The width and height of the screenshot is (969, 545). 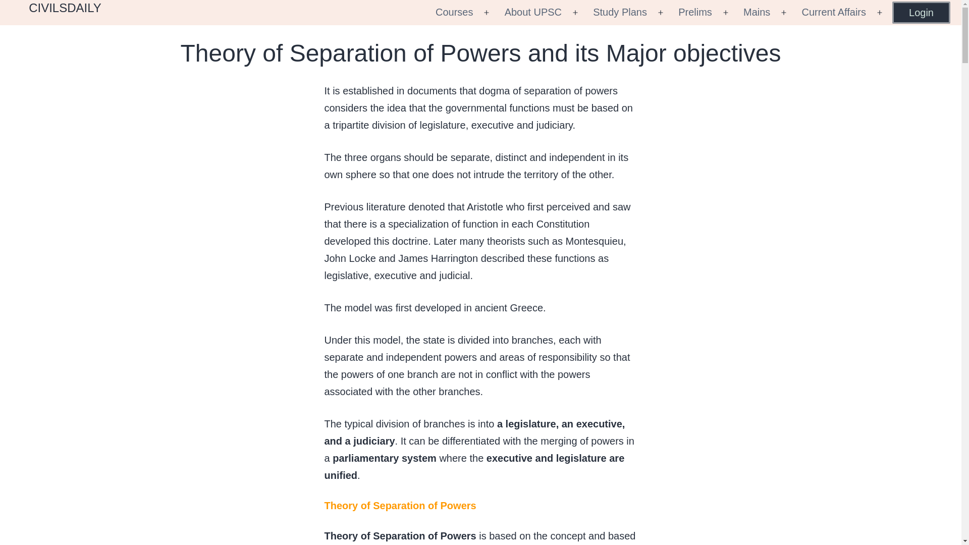 What do you see at coordinates (834, 12) in the screenshot?
I see `Current Affairs` at bounding box center [834, 12].